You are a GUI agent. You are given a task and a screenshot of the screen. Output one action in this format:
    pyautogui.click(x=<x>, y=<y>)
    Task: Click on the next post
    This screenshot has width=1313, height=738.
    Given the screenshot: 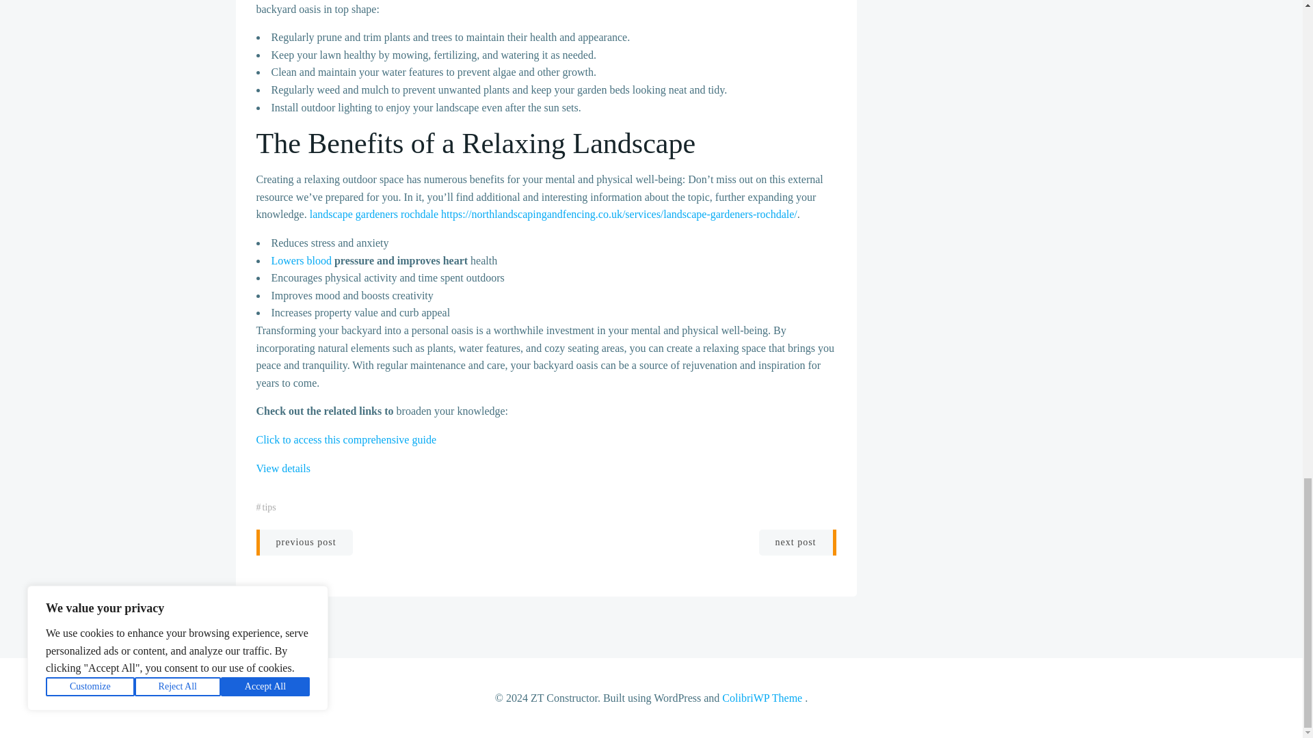 What is the action you would take?
    pyautogui.click(x=797, y=543)
    